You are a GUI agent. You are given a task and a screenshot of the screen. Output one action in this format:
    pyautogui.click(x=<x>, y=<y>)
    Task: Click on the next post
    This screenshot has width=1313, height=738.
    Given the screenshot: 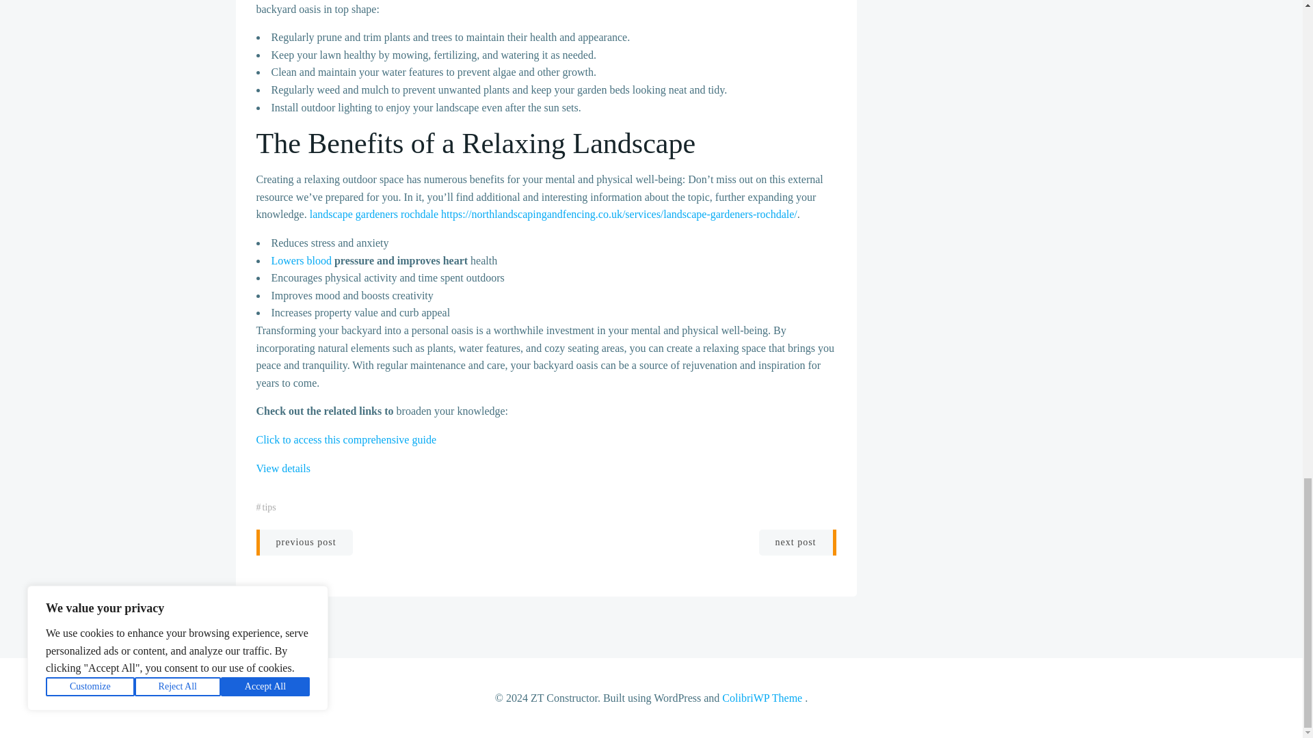 What is the action you would take?
    pyautogui.click(x=797, y=543)
    